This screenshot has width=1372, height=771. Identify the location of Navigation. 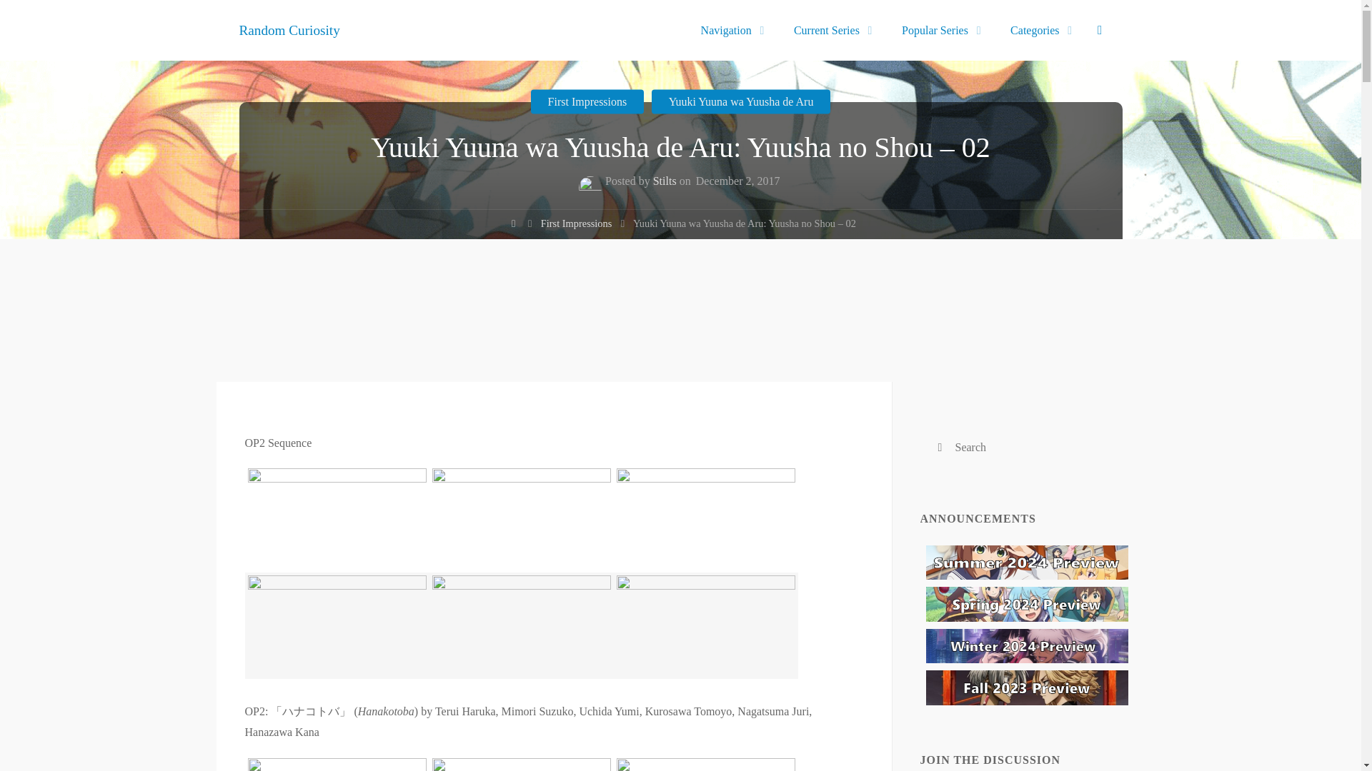
(728, 30).